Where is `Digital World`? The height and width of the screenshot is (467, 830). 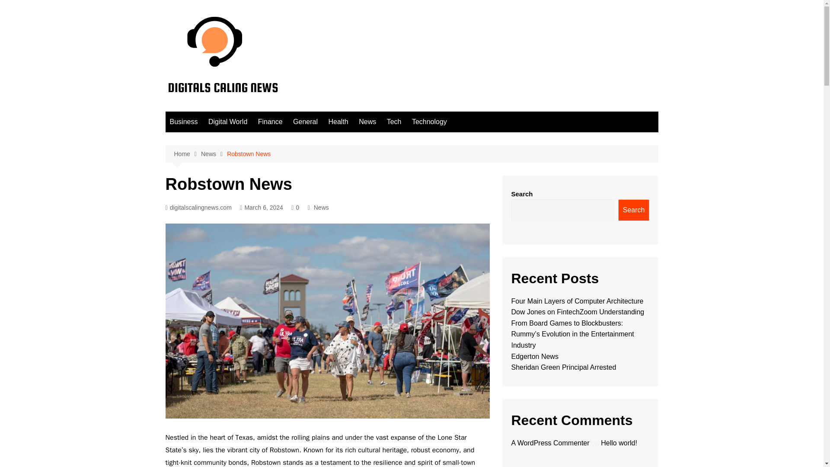 Digital World is located at coordinates (227, 122).